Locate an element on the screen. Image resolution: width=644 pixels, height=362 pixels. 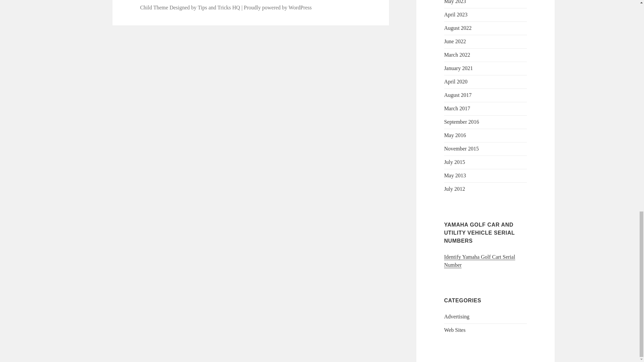
June 2022 is located at coordinates (455, 41).